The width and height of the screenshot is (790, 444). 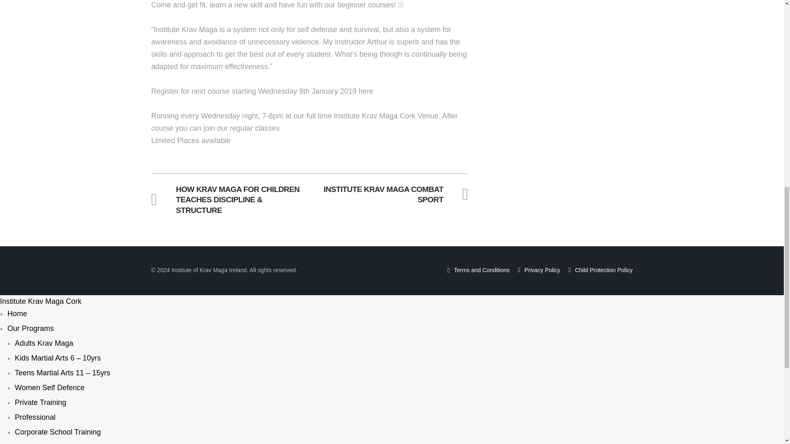 I want to click on Child Protection Policy, so click(x=604, y=270).